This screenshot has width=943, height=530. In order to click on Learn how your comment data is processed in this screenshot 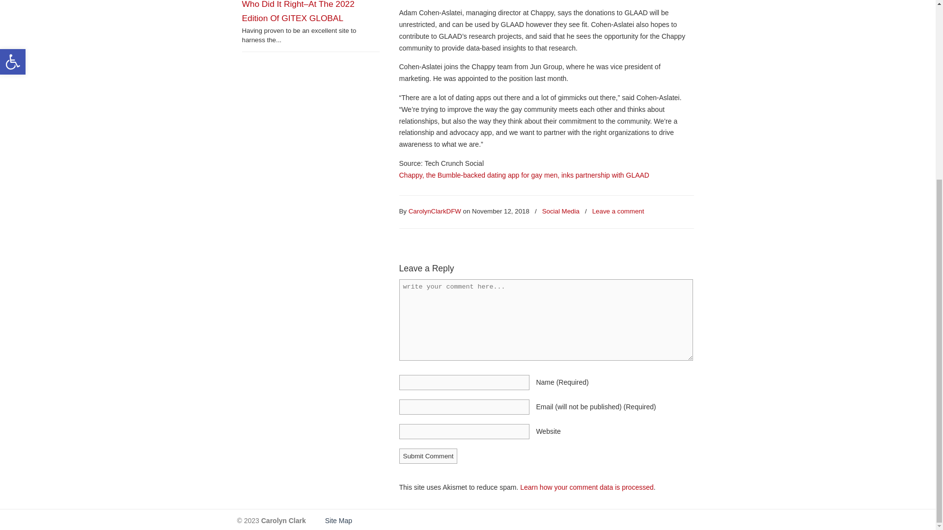, I will do `click(586, 487)`.